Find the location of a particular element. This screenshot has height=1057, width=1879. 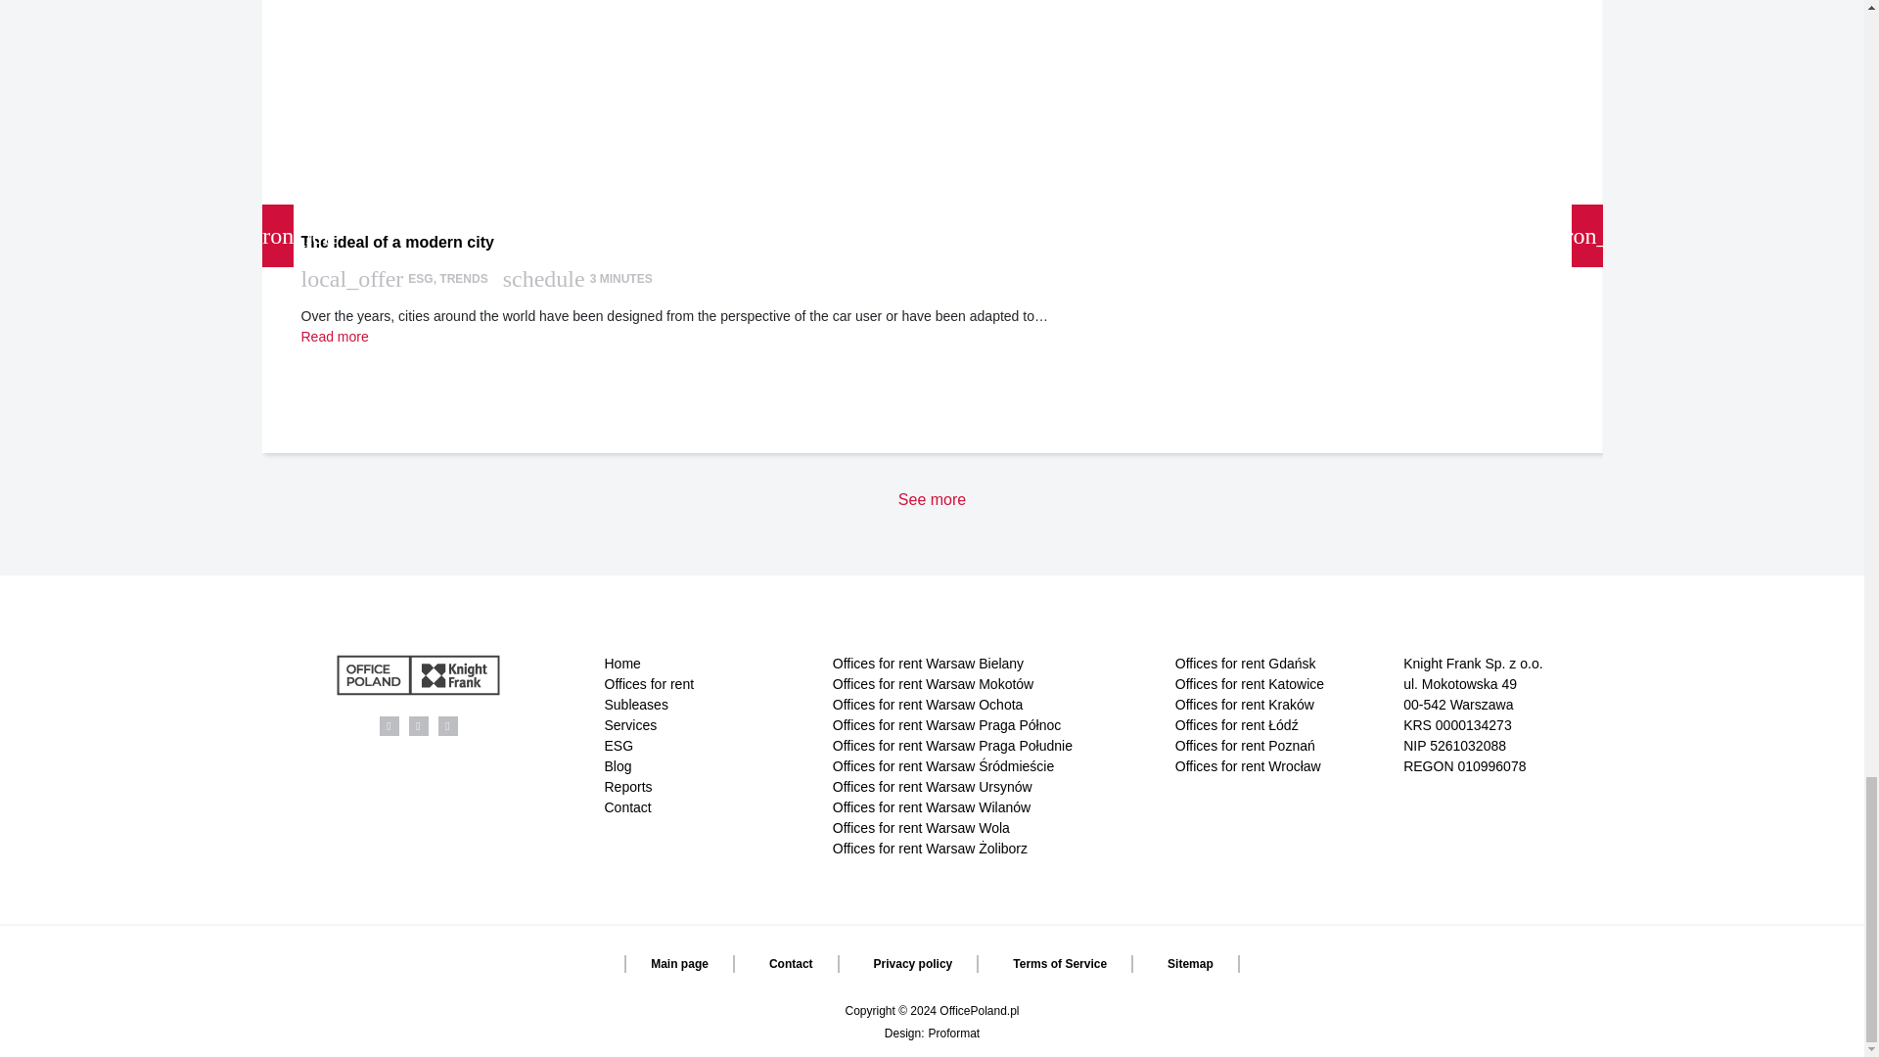

Offices for rent is located at coordinates (705, 684).